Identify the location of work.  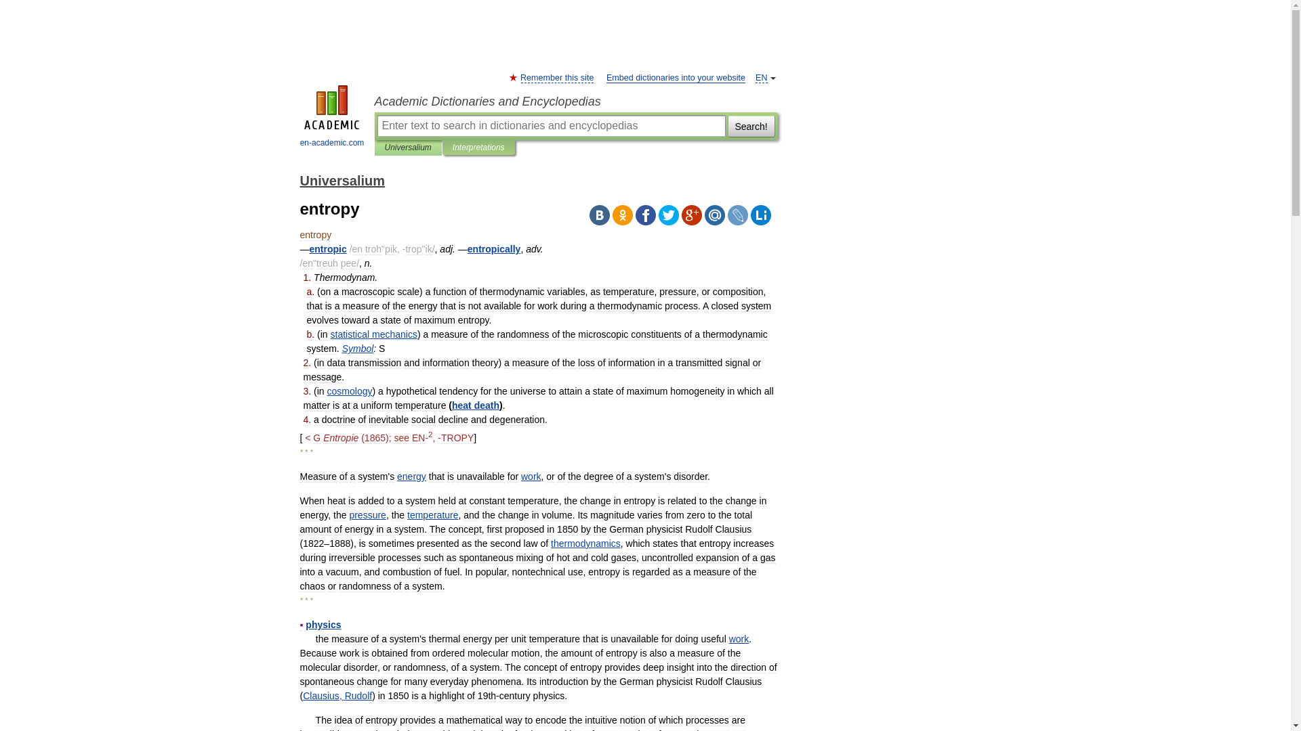
(531, 476).